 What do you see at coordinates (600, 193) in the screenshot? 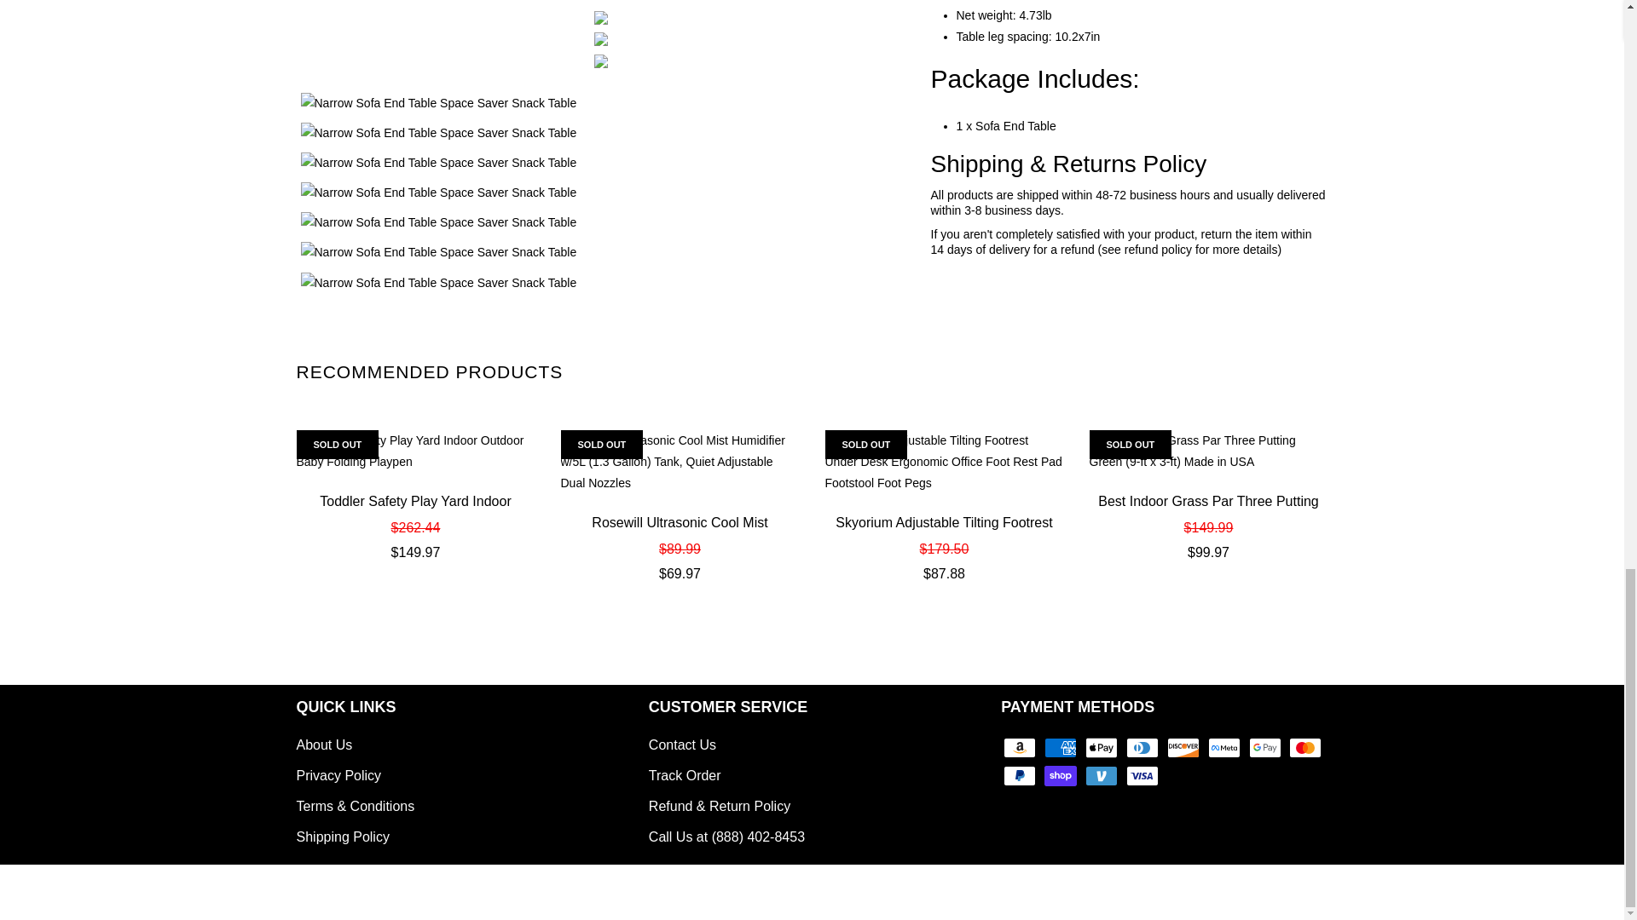
I see `Narrow Sofa End Table Space Saver Snack Table` at bounding box center [600, 193].